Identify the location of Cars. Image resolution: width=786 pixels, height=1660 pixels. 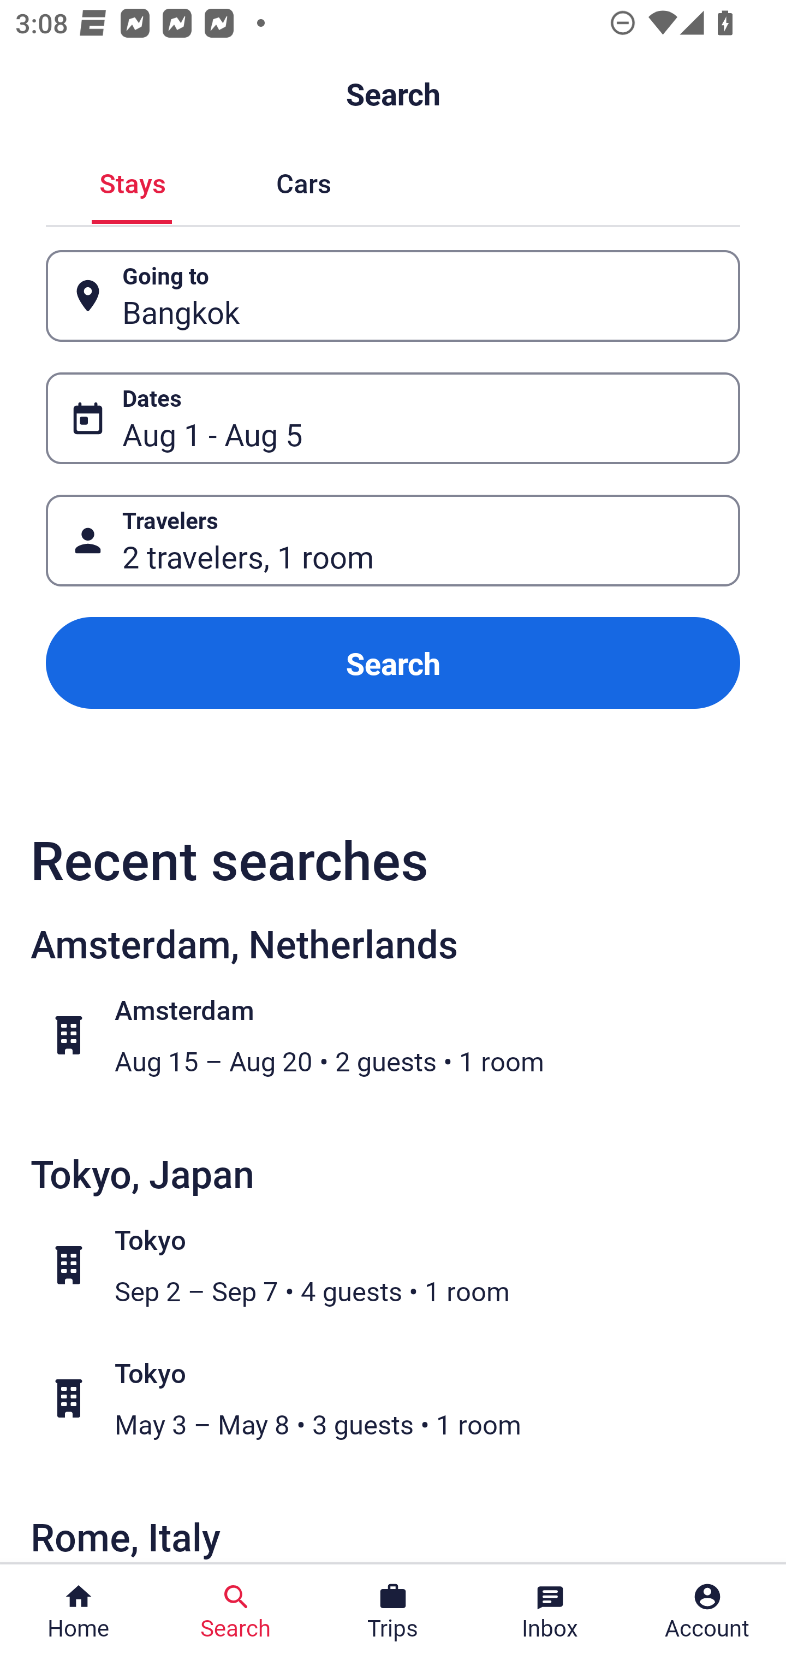
(303, 181).